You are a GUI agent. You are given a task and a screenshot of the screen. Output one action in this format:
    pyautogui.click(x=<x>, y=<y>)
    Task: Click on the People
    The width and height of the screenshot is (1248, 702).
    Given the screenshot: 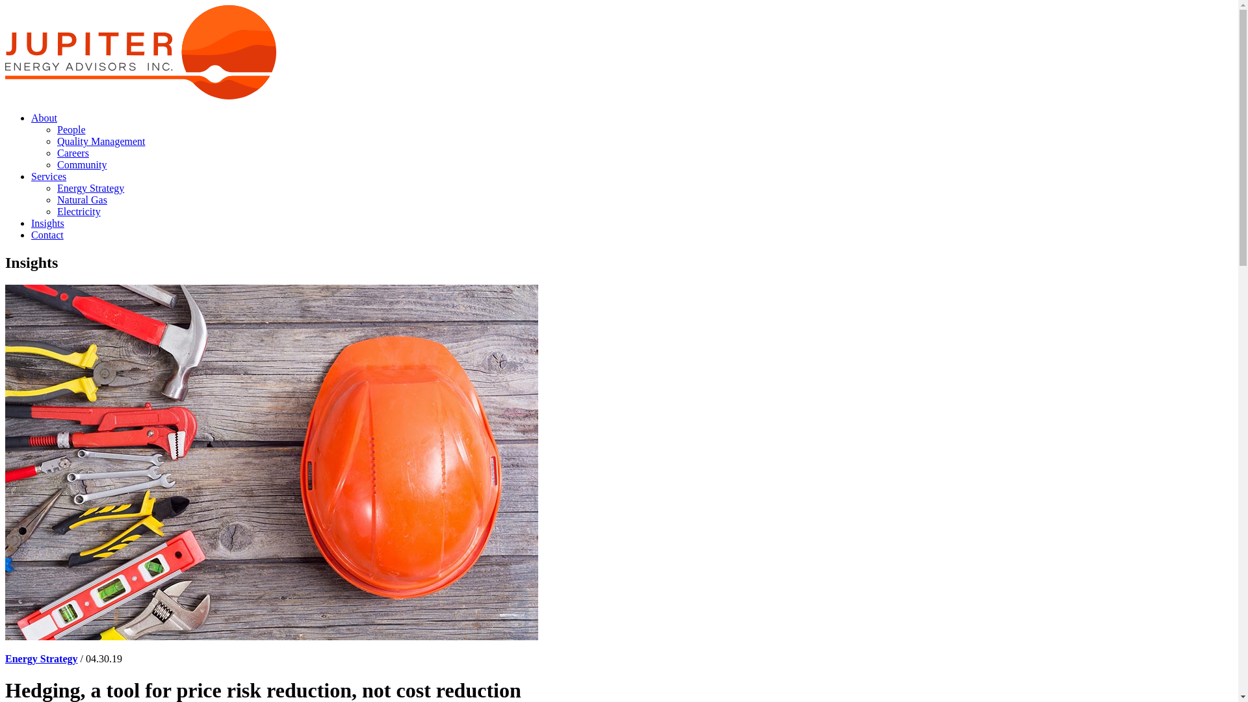 What is the action you would take?
    pyautogui.click(x=71, y=130)
    